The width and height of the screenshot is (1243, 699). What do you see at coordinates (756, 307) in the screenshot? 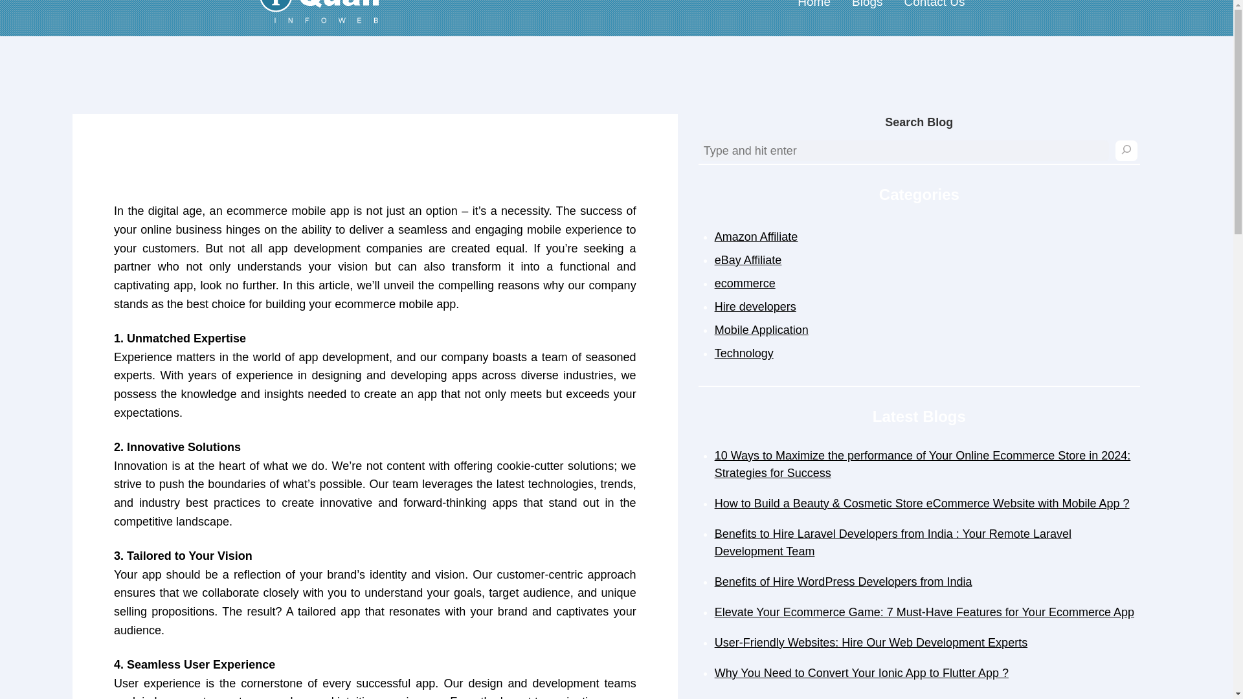
I see `Hire developers` at bounding box center [756, 307].